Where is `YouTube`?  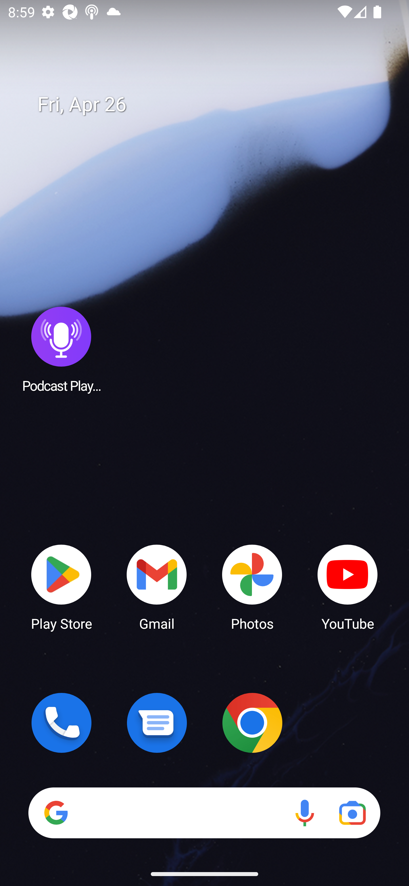
YouTube is located at coordinates (348, 587).